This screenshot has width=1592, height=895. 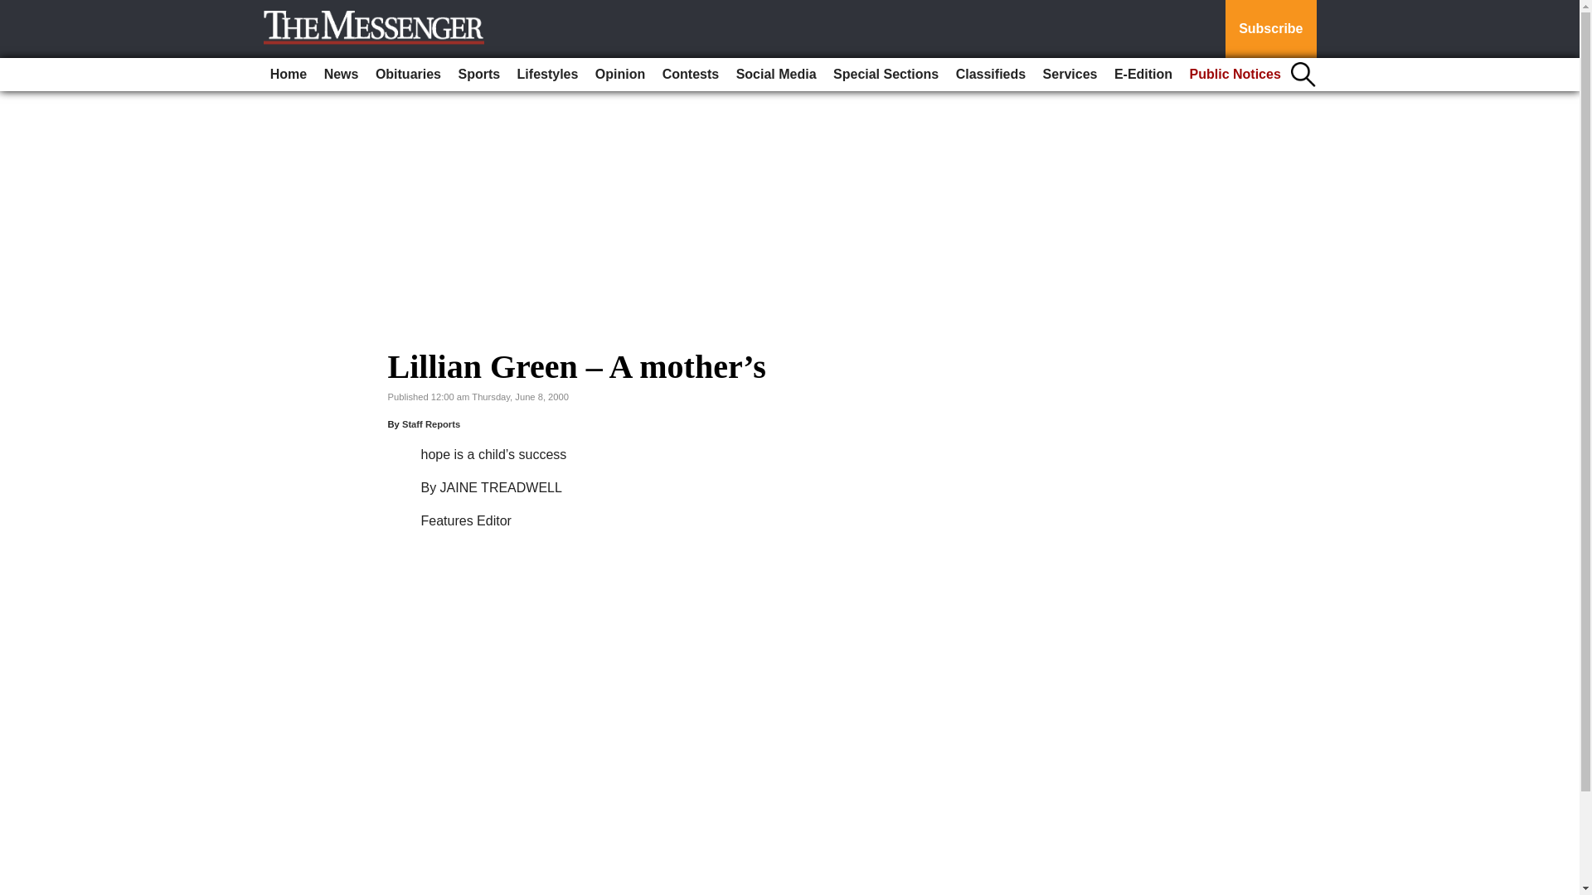 What do you see at coordinates (691, 75) in the screenshot?
I see `Contests` at bounding box center [691, 75].